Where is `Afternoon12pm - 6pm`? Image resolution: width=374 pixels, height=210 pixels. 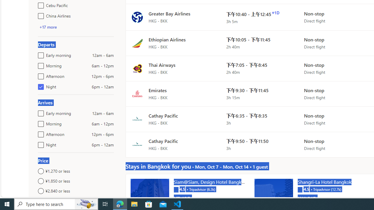
Afternoon12pm - 6pm is located at coordinates (40, 133).